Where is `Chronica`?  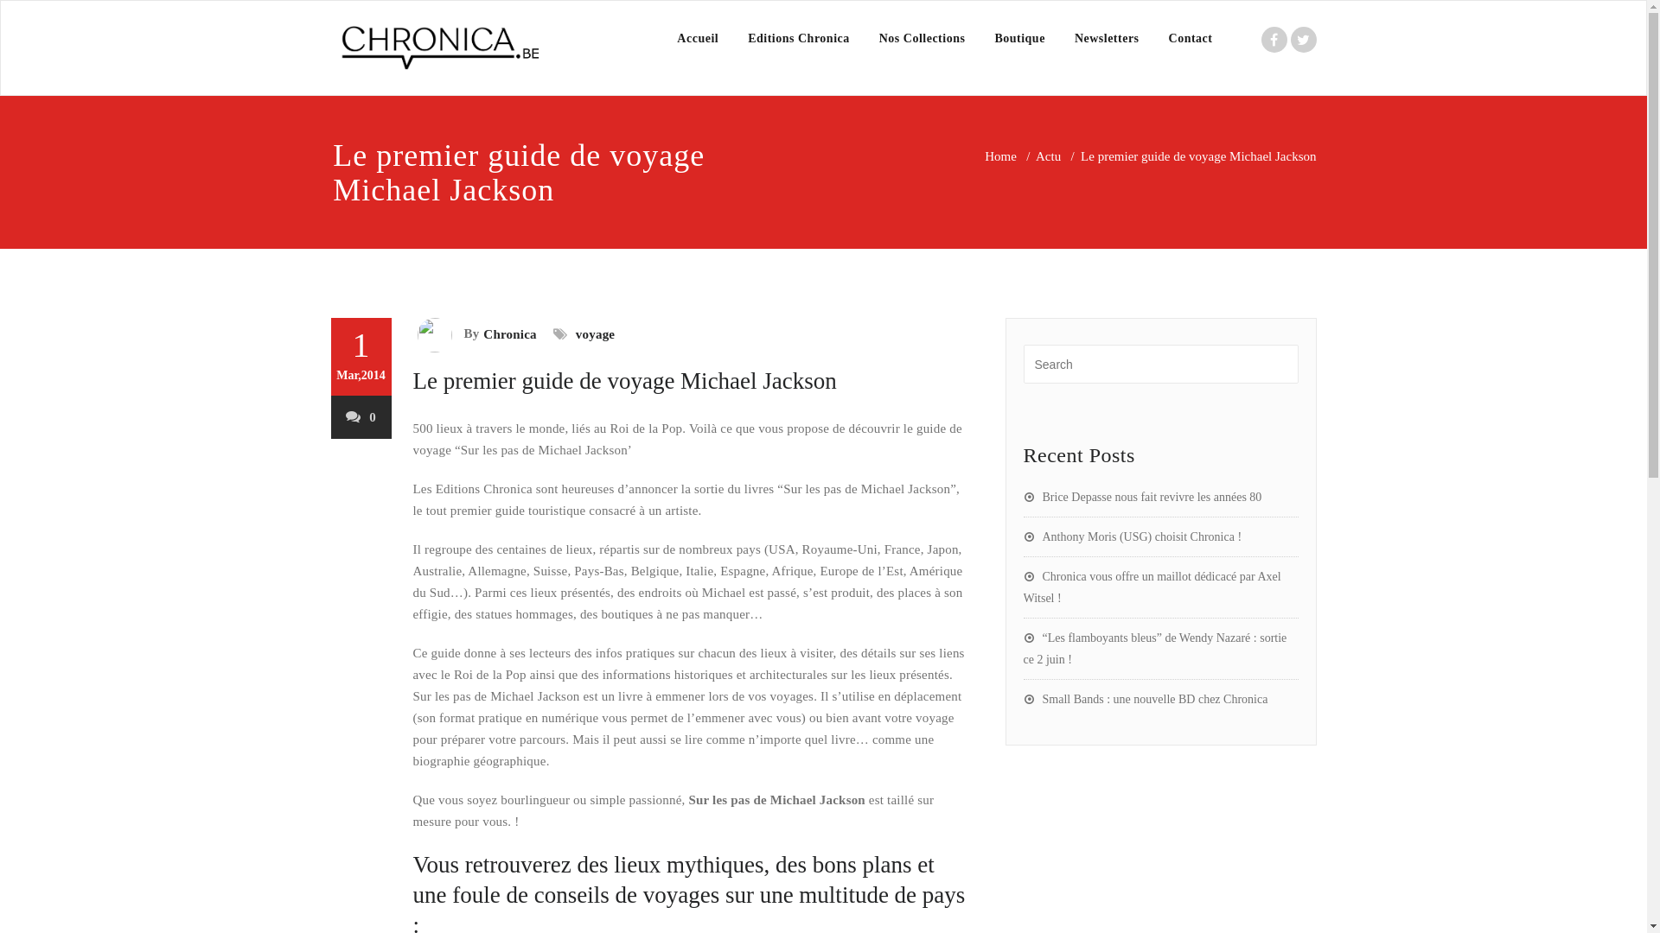 Chronica is located at coordinates (508, 333).